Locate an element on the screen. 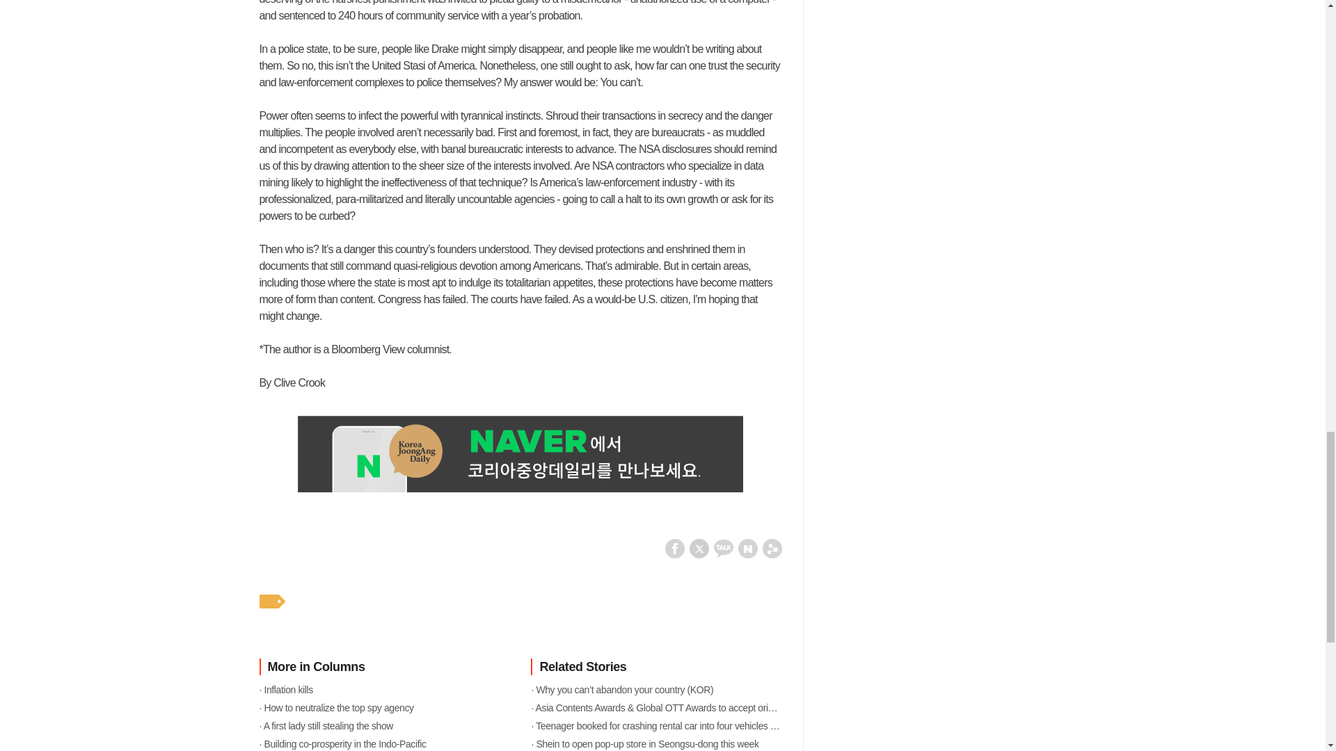  Share to Naver Blog New Window is located at coordinates (747, 547).